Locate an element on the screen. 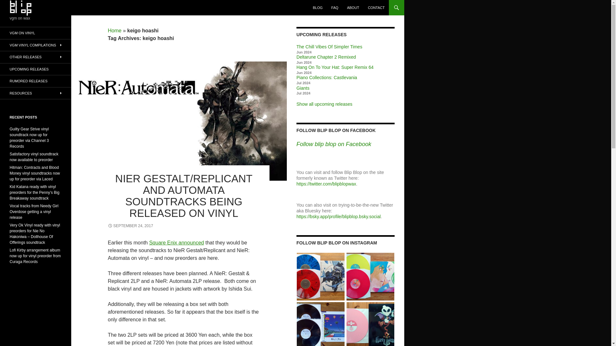 The image size is (616, 346). Square Enix announced is located at coordinates (176, 243).